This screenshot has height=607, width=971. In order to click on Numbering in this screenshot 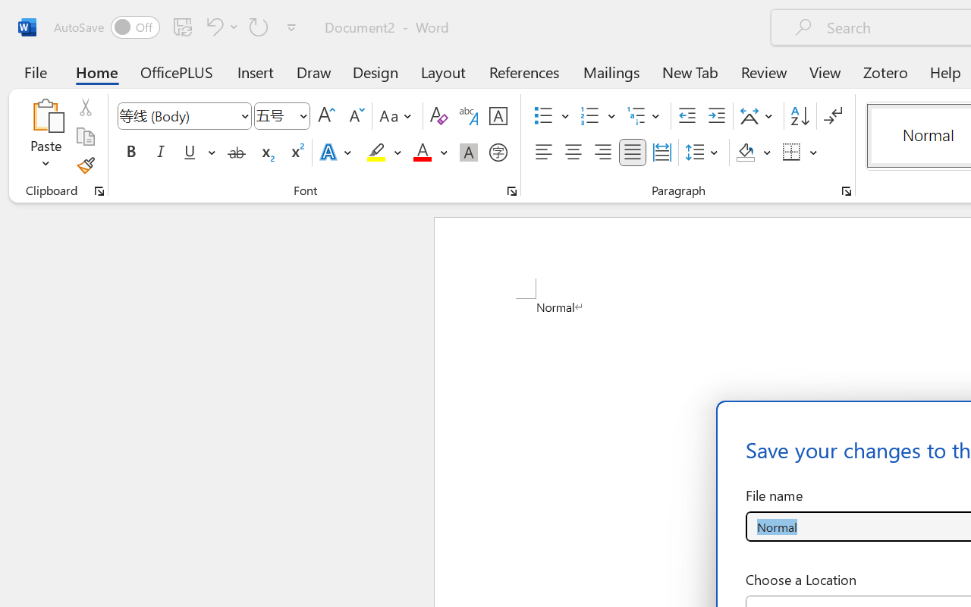, I will do `click(590, 116)`.